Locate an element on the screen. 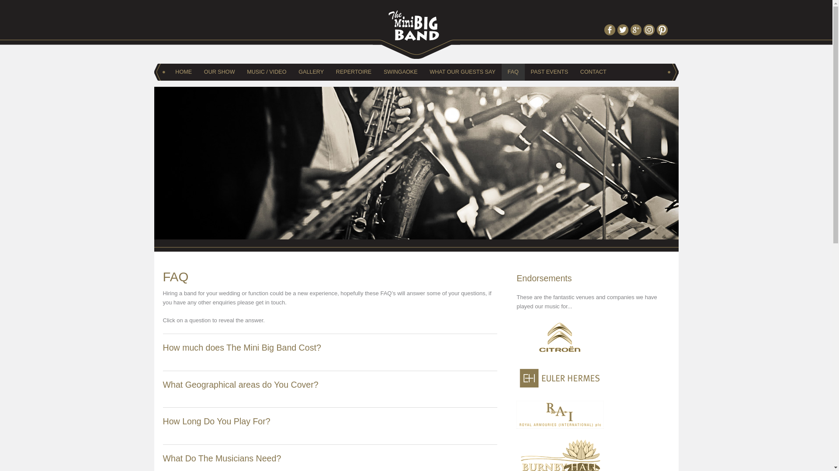 The image size is (839, 471). HOME is located at coordinates (184, 72).